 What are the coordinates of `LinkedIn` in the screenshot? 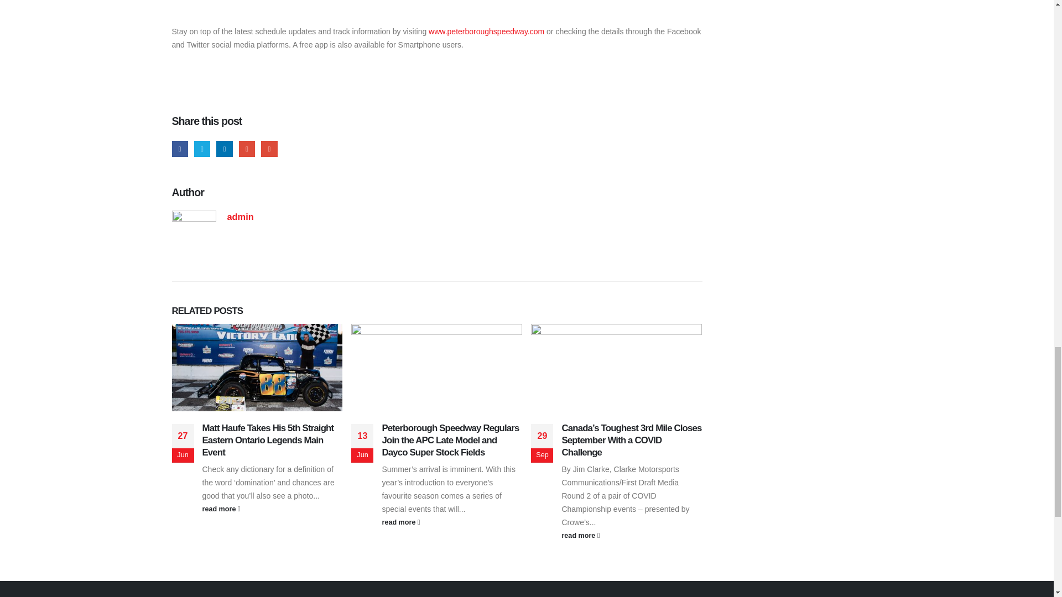 It's located at (225, 149).